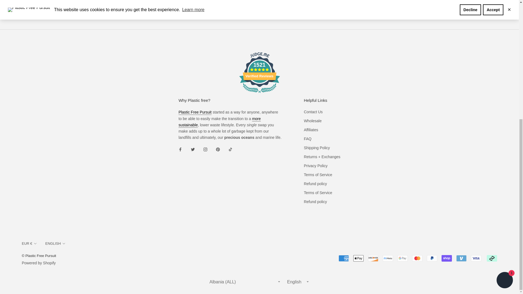  I want to click on Discover, so click(373, 258).